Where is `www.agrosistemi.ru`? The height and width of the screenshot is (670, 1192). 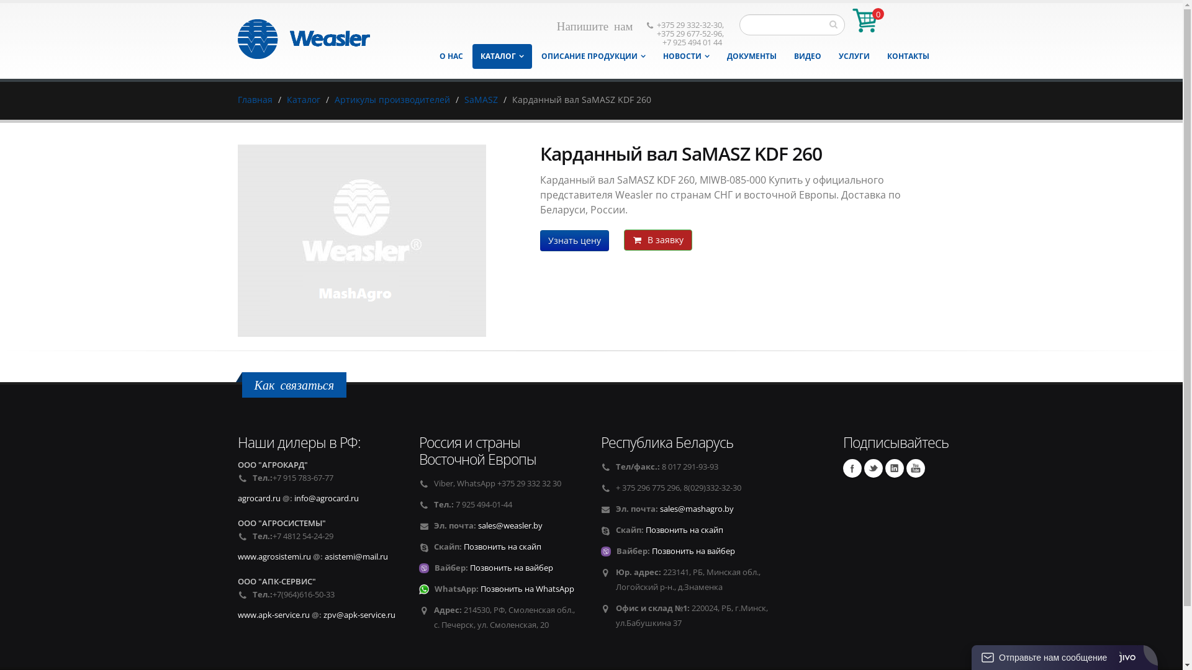
www.agrosistemi.ru is located at coordinates (274, 557).